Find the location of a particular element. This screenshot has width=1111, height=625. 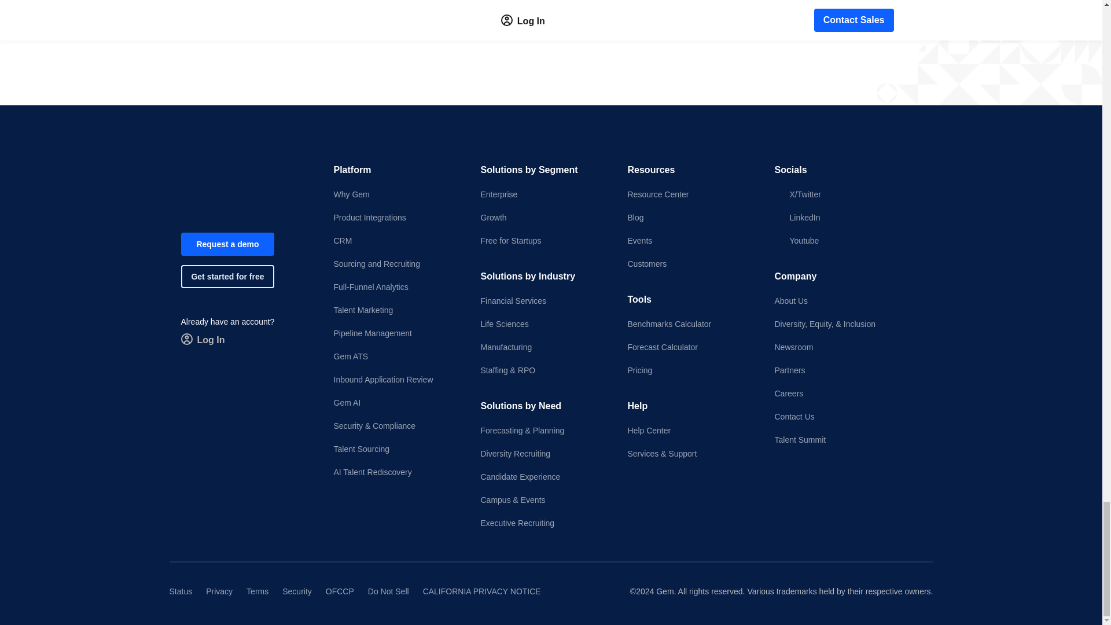

Manufacturing is located at coordinates (544, 347).